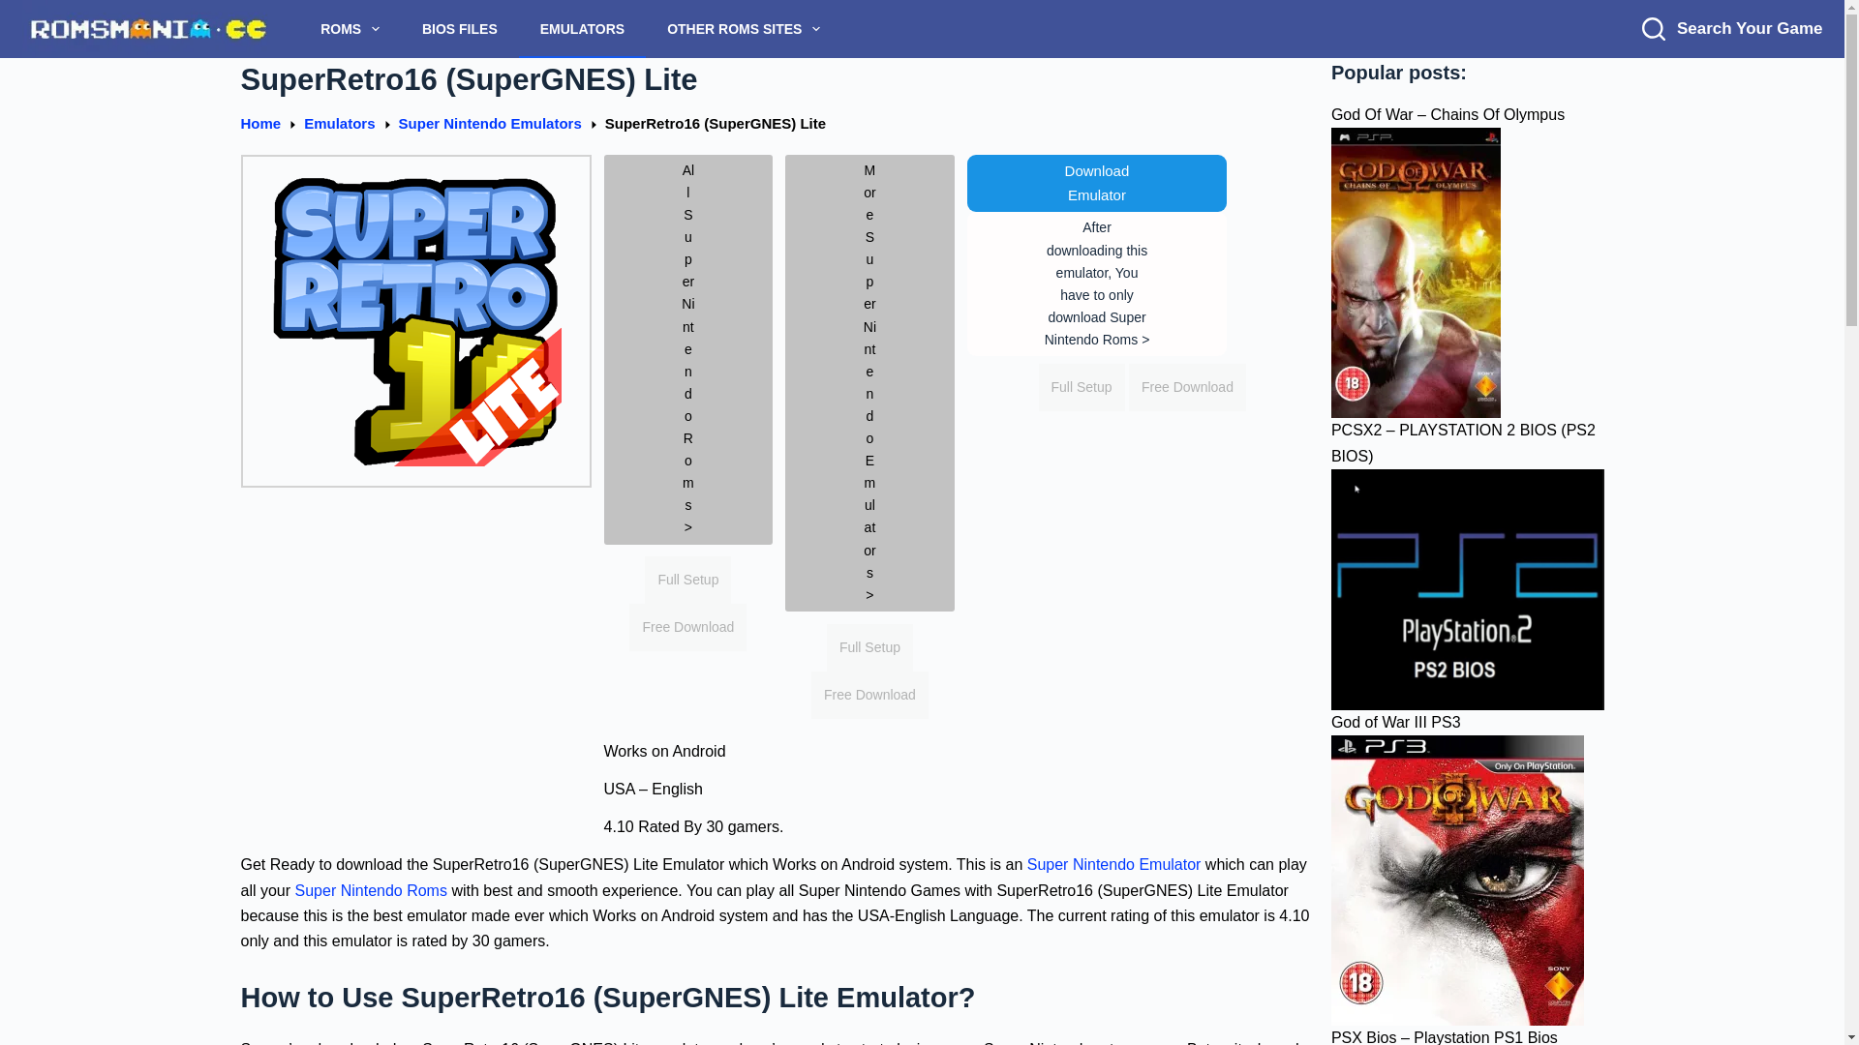  Describe the element at coordinates (459, 29) in the screenshot. I see `BIOS FILES` at that location.